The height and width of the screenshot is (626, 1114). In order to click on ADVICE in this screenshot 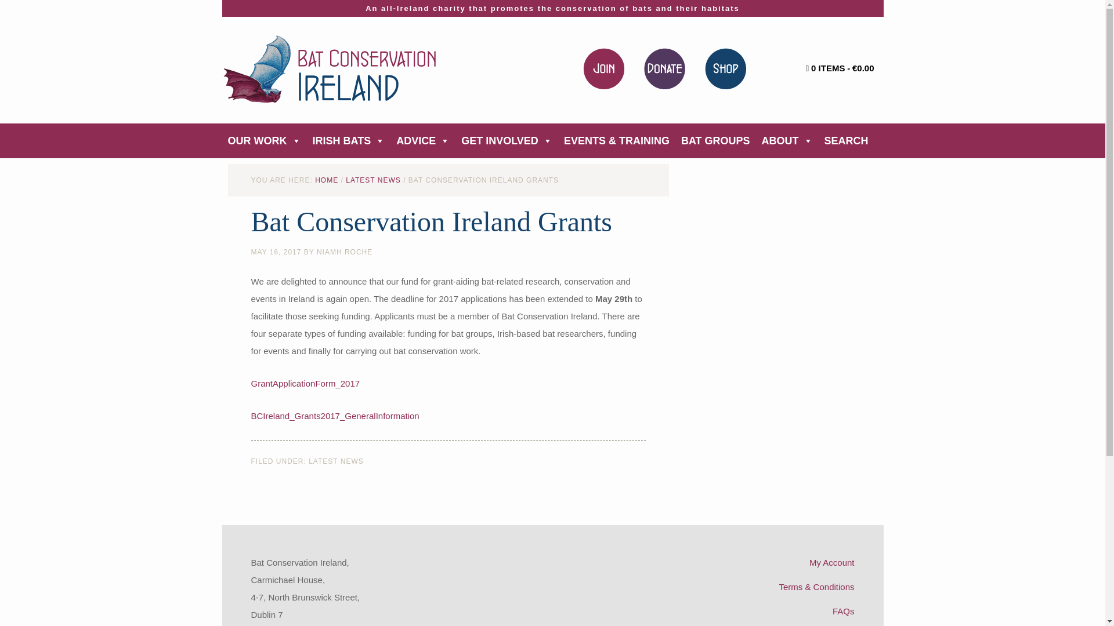, I will do `click(423, 140)`.